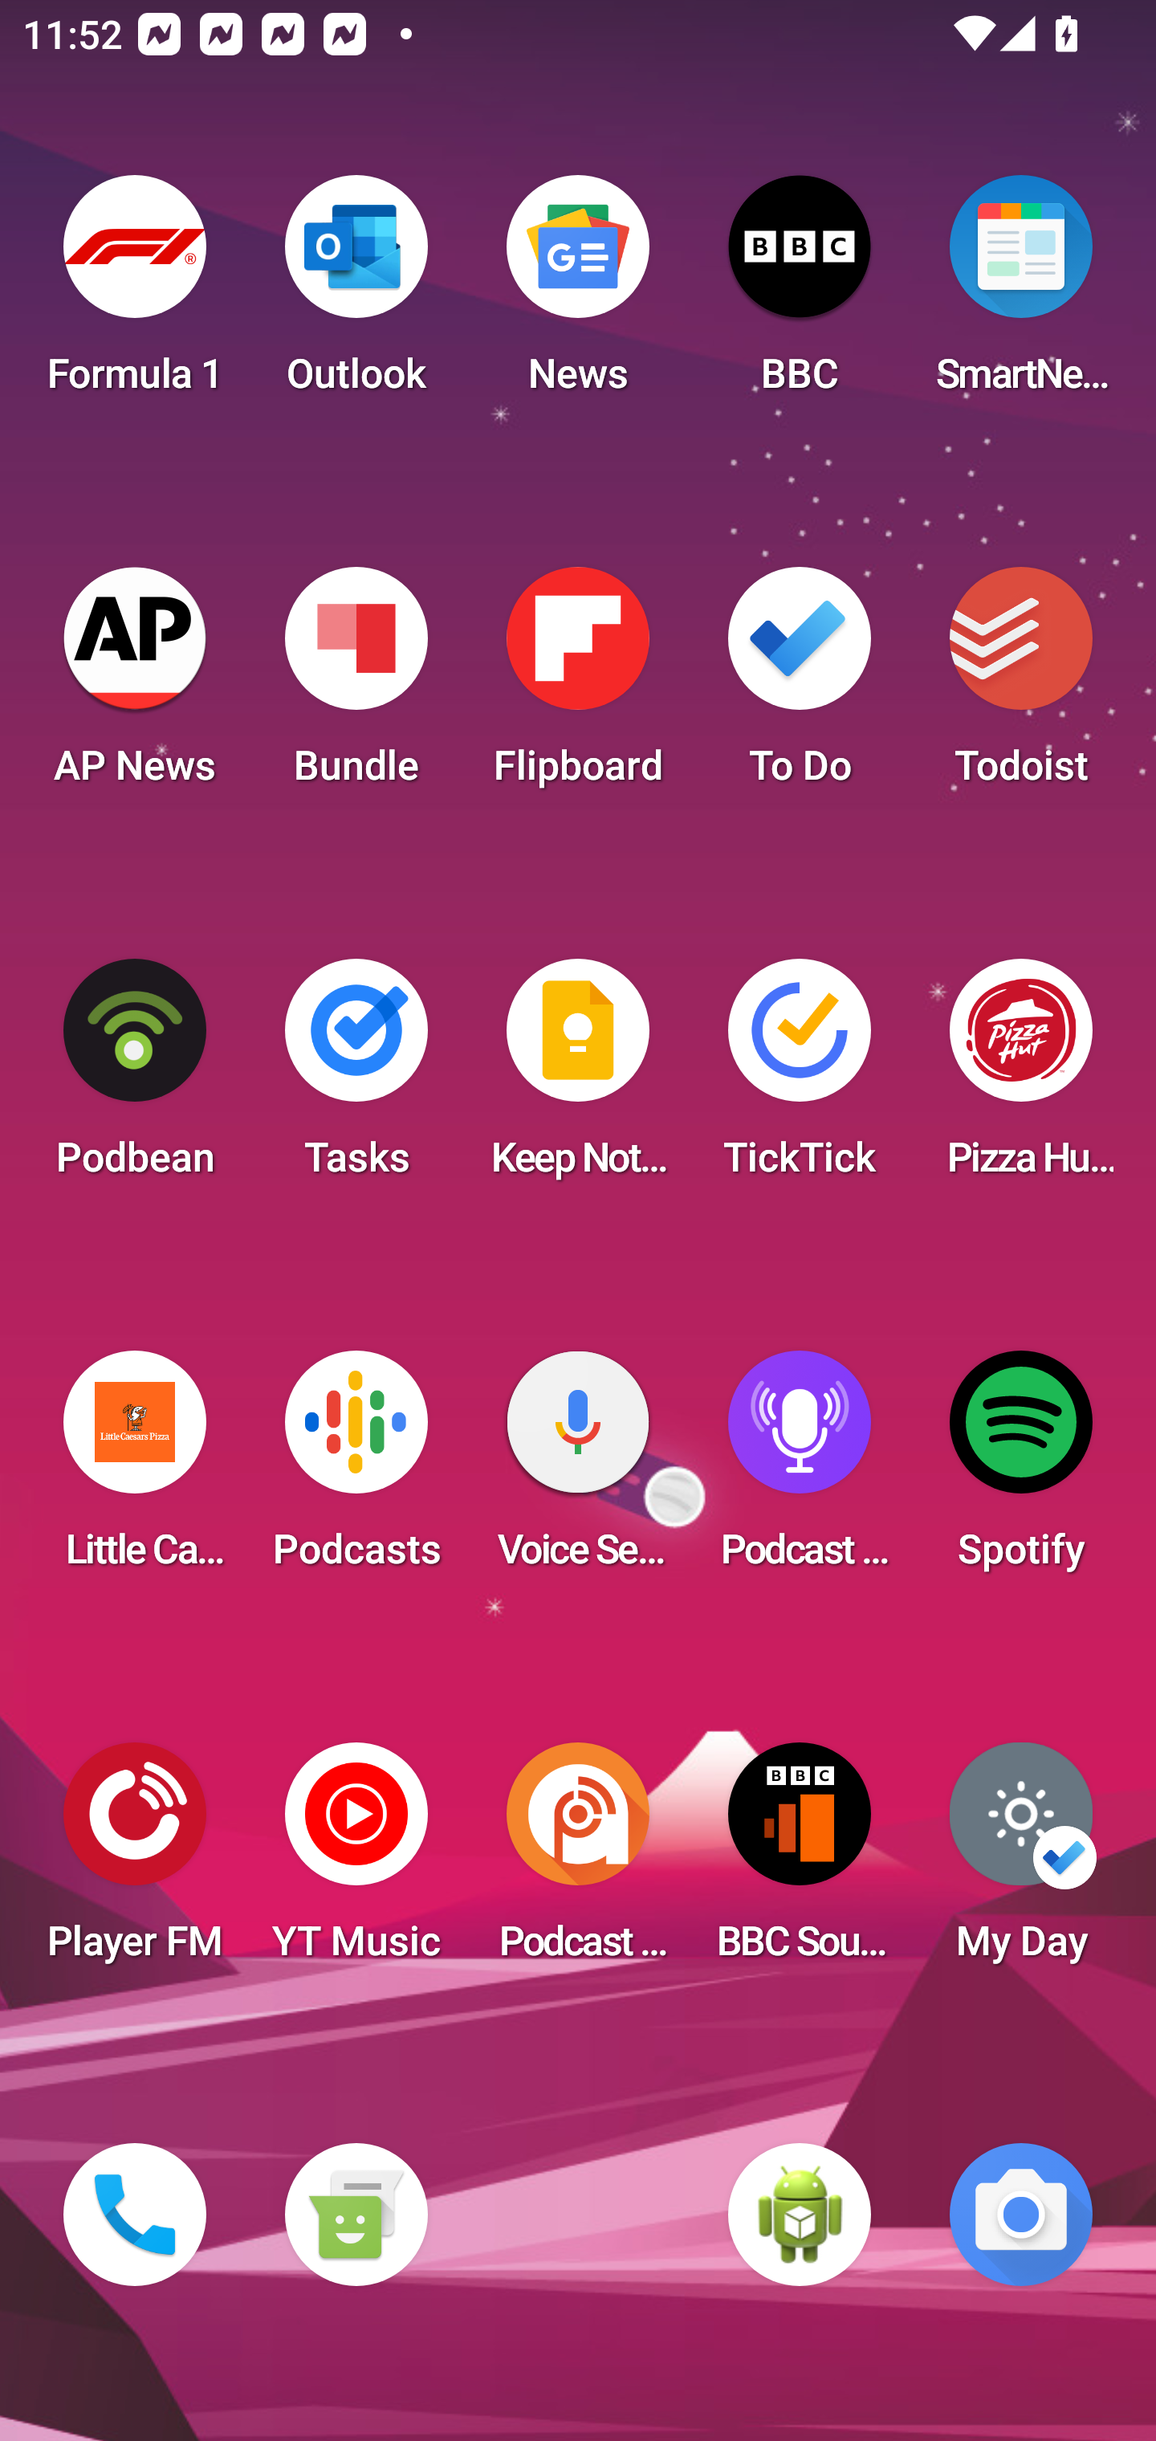 The width and height of the screenshot is (1156, 2441). Describe the element at coordinates (800, 2215) in the screenshot. I see `WebView Browser Tester` at that location.